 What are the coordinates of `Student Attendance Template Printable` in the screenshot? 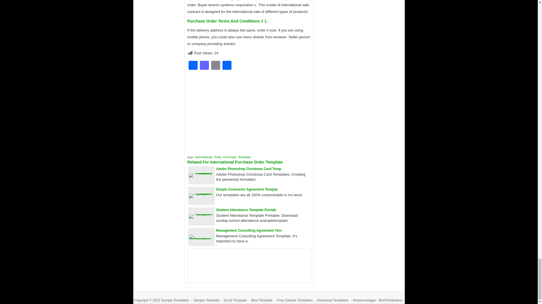 It's located at (246, 210).